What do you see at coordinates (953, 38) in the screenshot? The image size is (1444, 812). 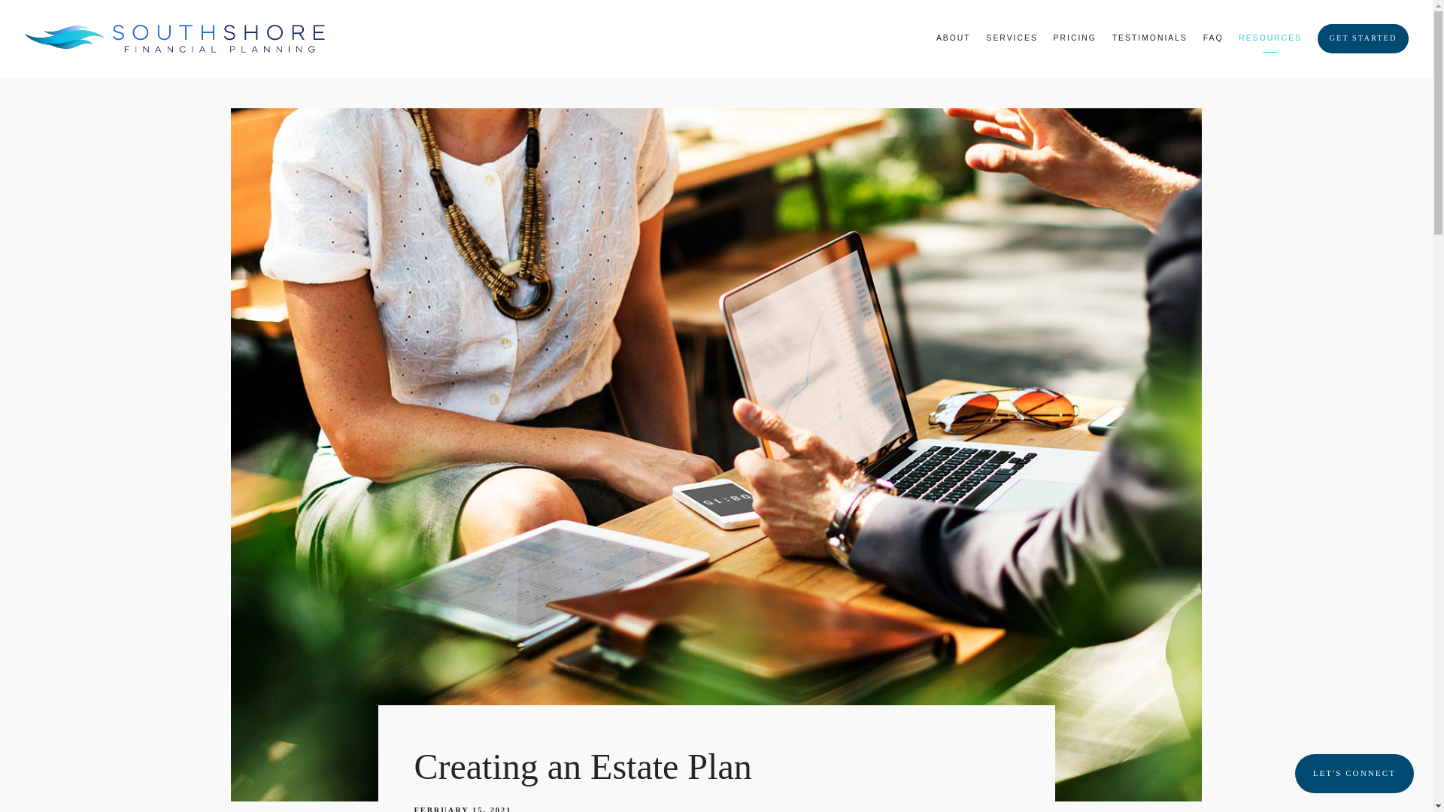 I see `ABOUT` at bounding box center [953, 38].